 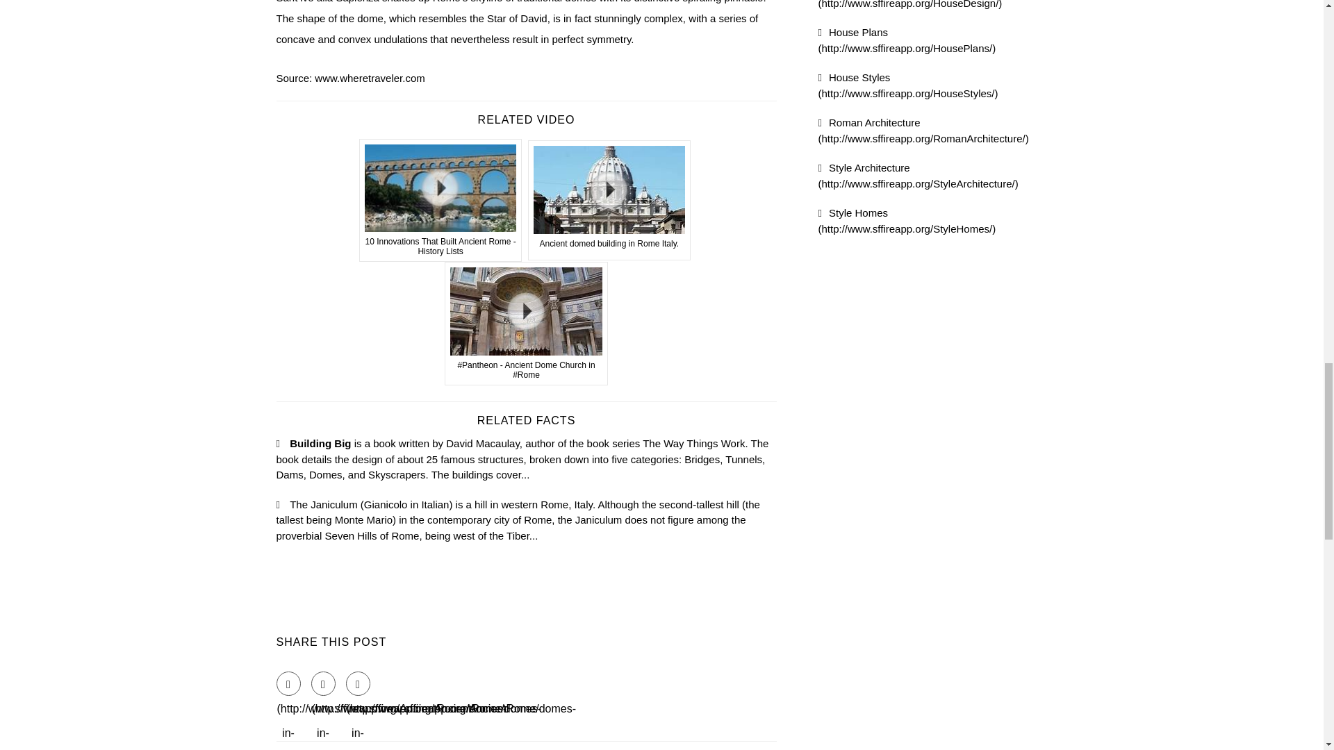 What do you see at coordinates (923, 131) in the screenshot?
I see `View all posts filed under Roman Architecture` at bounding box center [923, 131].